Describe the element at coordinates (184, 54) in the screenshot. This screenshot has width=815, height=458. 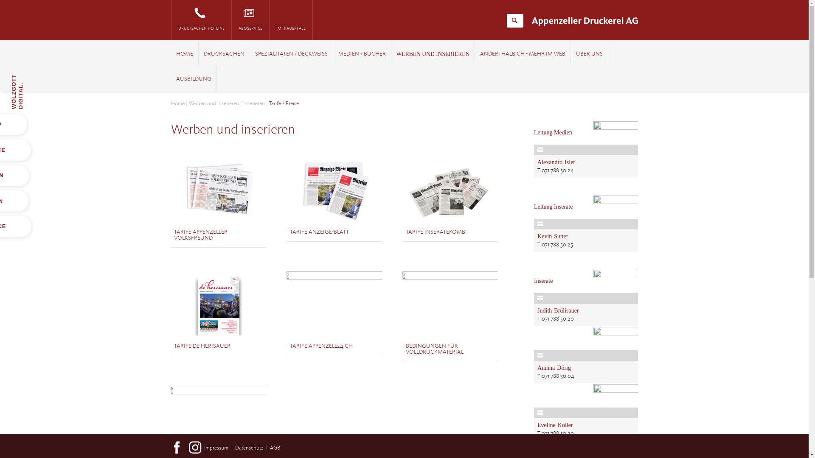
I see `HOME` at that location.